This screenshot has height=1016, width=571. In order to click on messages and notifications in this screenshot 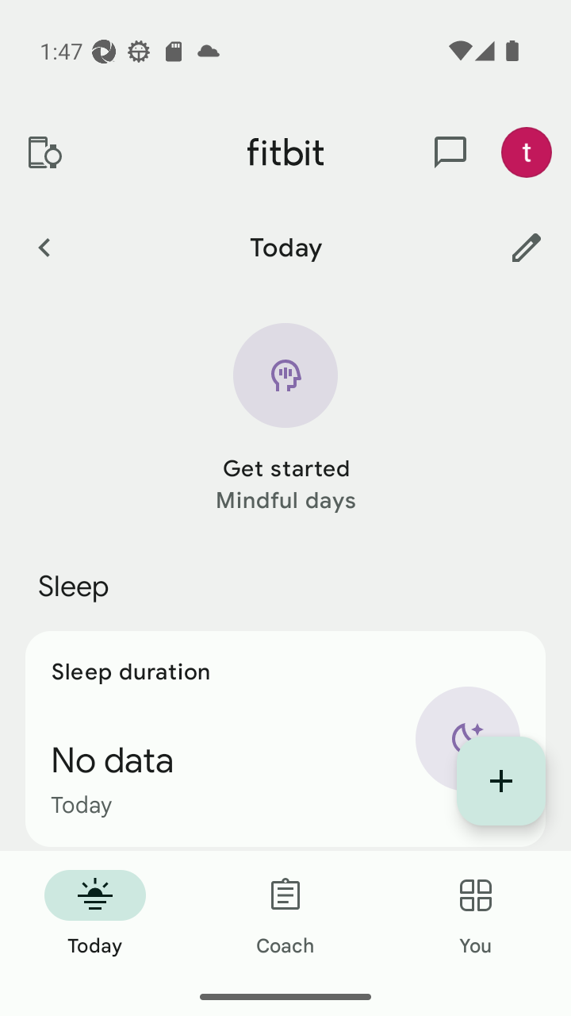, I will do `click(450, 152)`.